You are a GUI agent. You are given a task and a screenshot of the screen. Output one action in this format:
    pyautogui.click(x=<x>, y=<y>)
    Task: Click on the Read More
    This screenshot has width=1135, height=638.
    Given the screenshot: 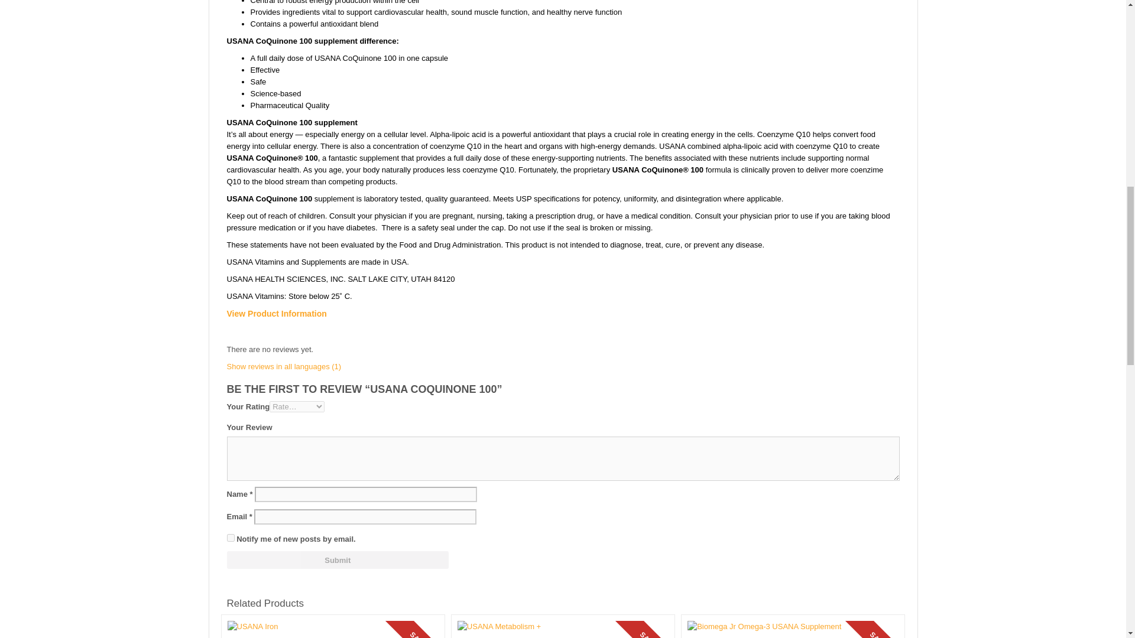 What is the action you would take?
    pyautogui.click(x=332, y=629)
    